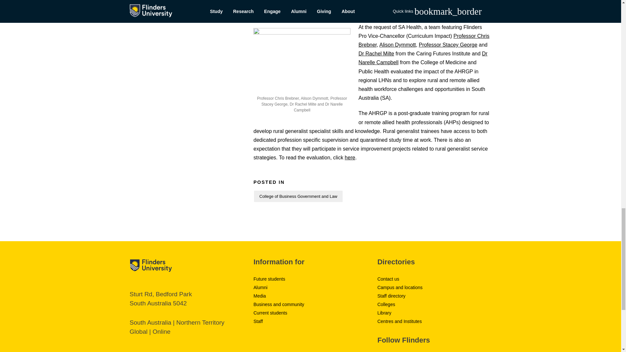 This screenshot has height=352, width=626. Describe the element at coordinates (269, 279) in the screenshot. I see `Future students` at that location.